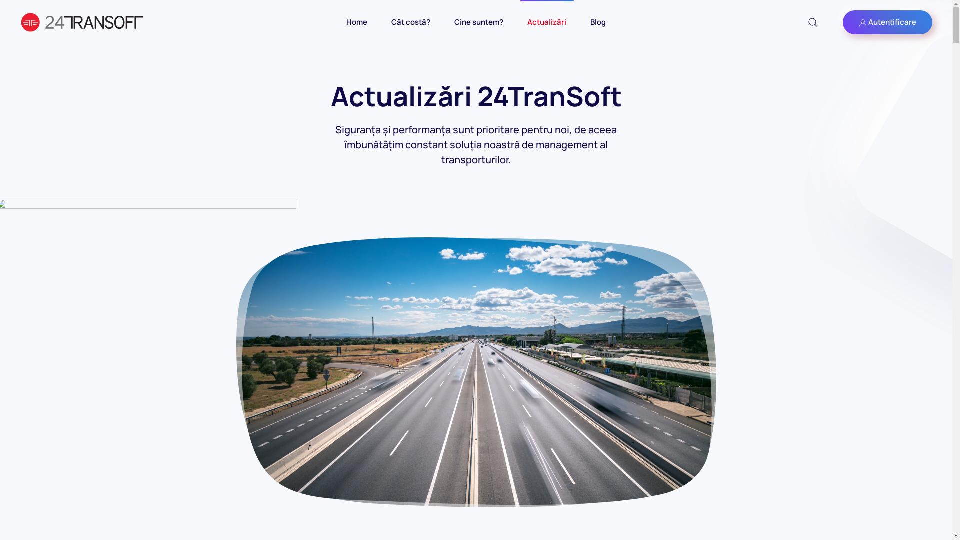  I want to click on Autentificare, so click(888, 22).